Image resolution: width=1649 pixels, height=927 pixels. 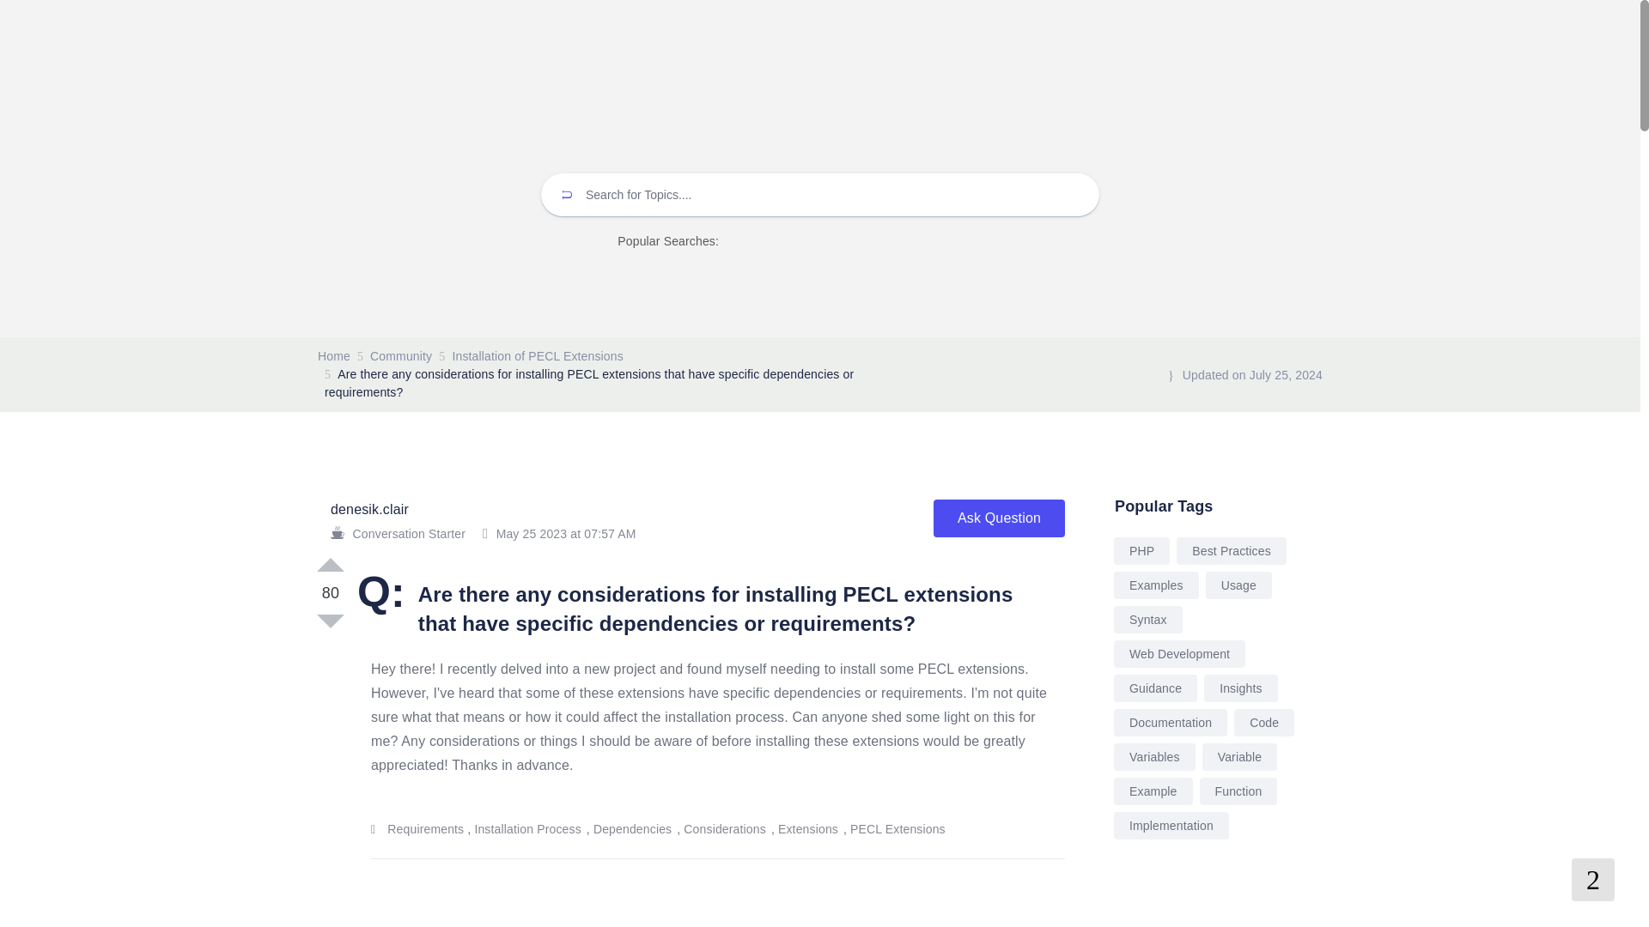 What do you see at coordinates (333, 356) in the screenshot?
I see `Home` at bounding box center [333, 356].